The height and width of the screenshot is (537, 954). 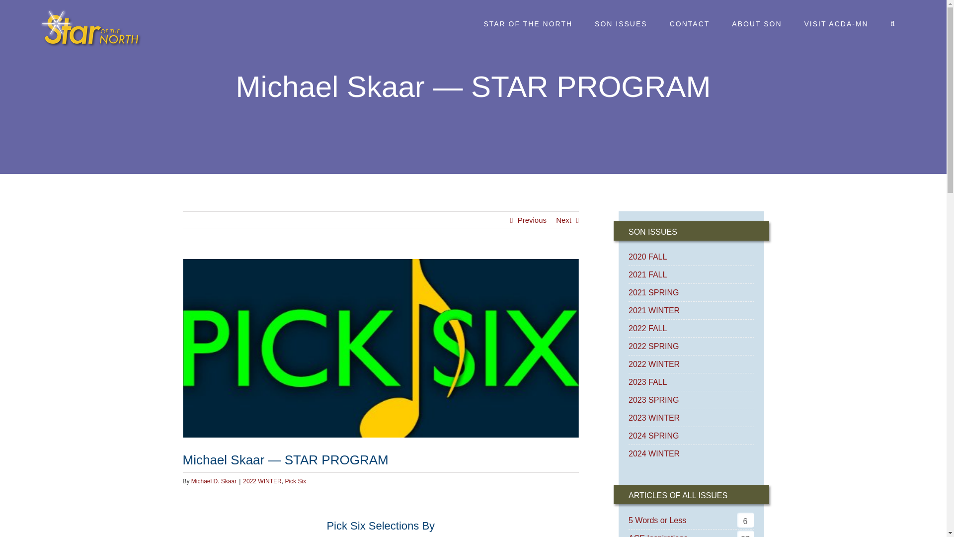 What do you see at coordinates (563, 220) in the screenshot?
I see `Next` at bounding box center [563, 220].